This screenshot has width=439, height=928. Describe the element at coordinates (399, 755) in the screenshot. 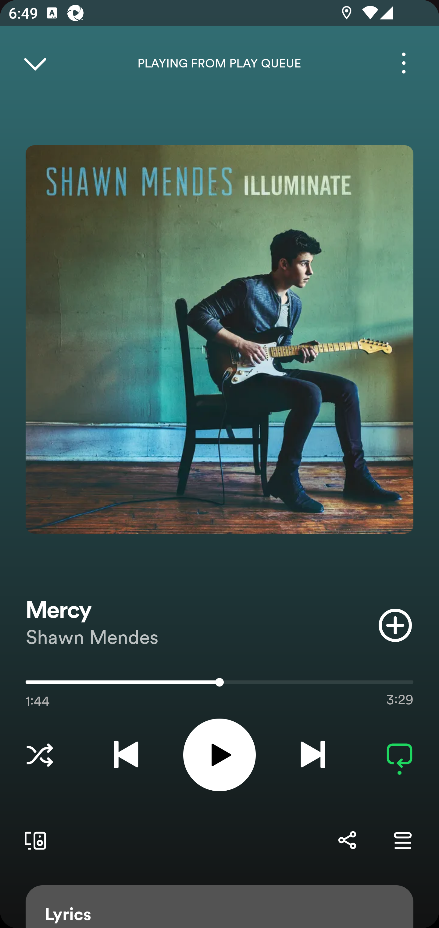

I see `Repeat` at that location.